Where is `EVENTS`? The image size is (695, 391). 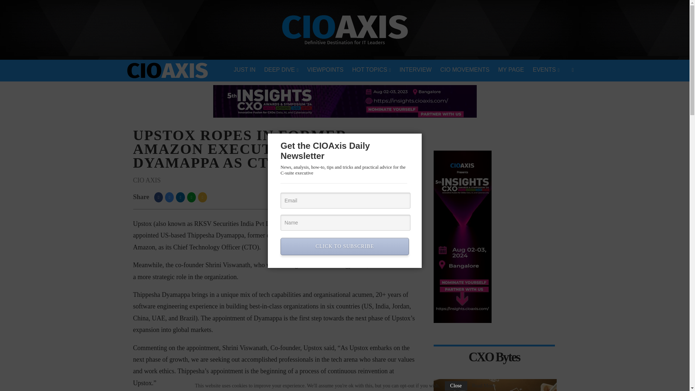 EVENTS is located at coordinates (546, 70).